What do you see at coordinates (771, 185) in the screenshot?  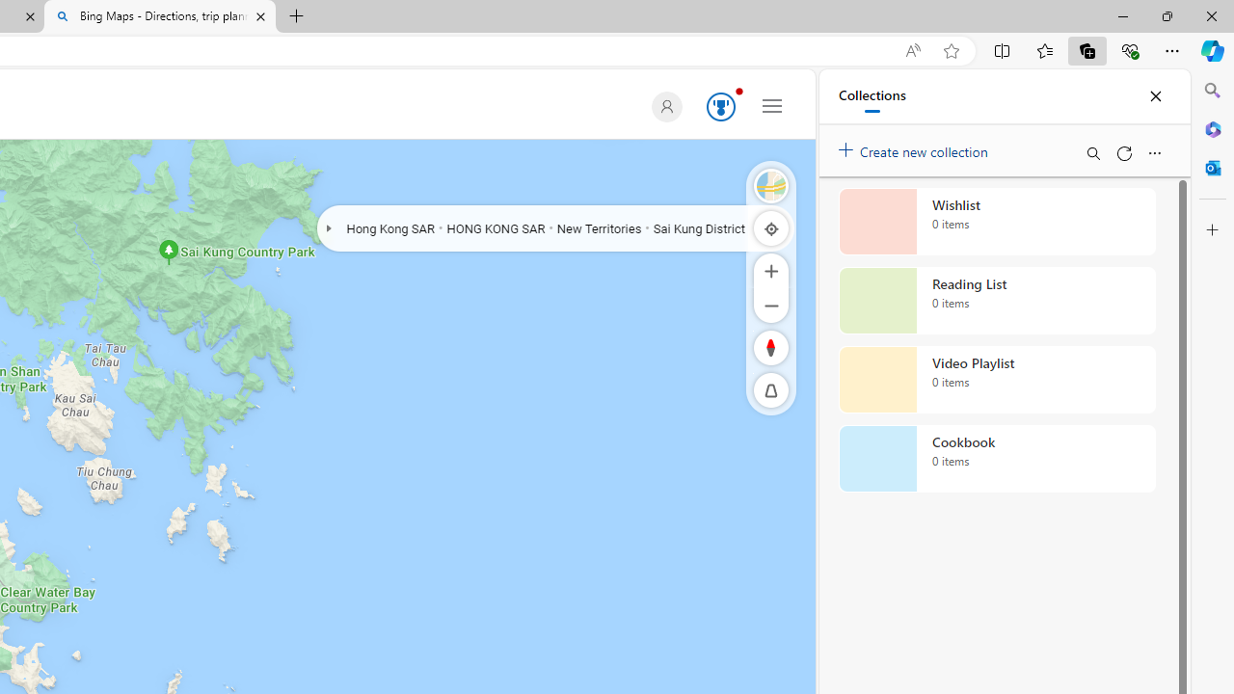 I see `Bird's eye` at bounding box center [771, 185].